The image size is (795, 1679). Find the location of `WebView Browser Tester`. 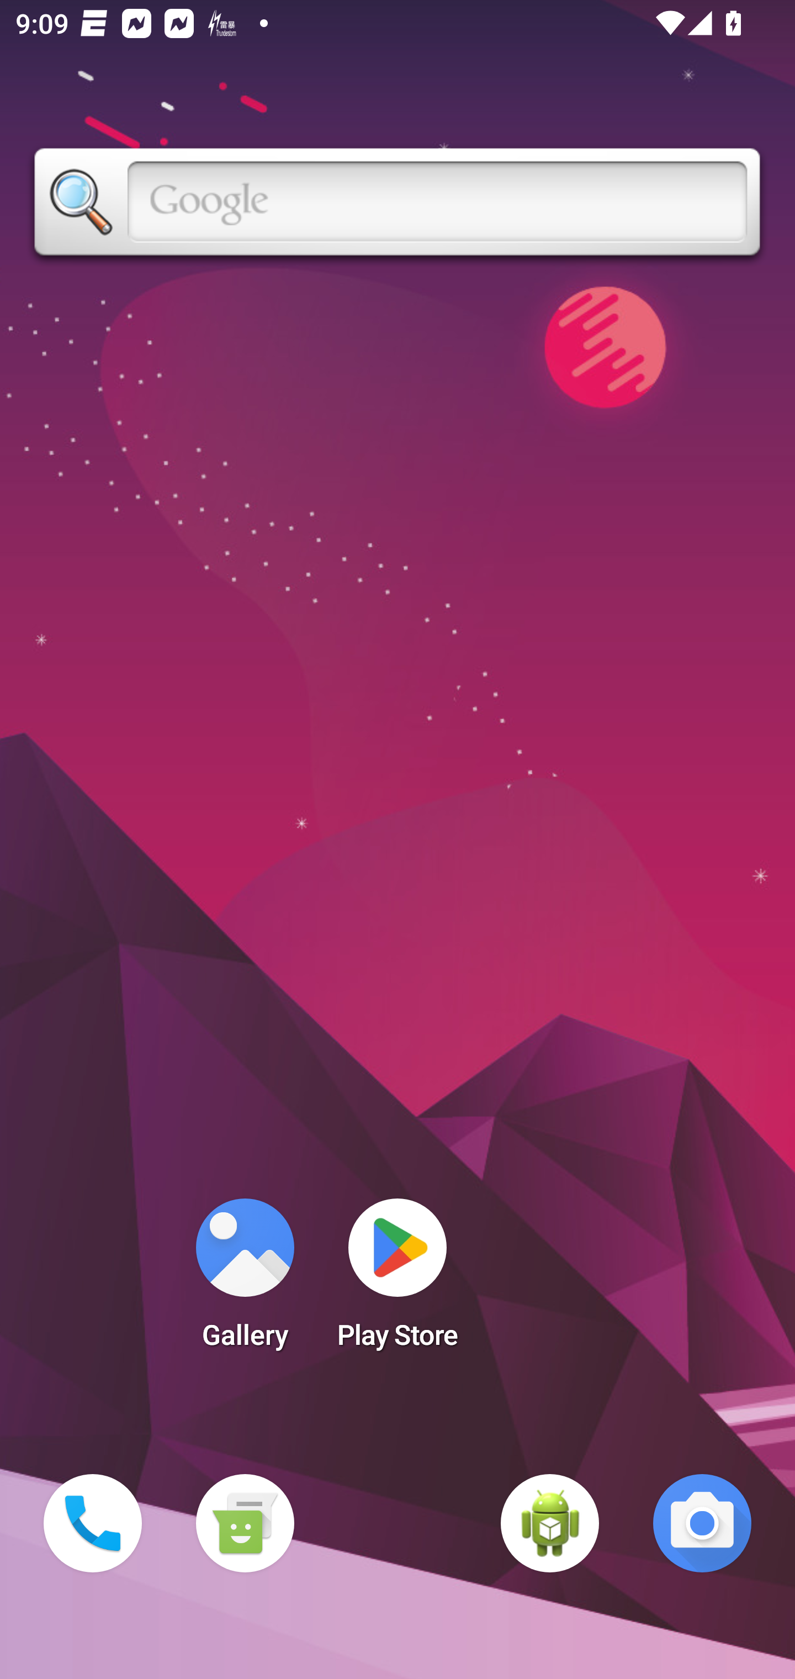

WebView Browser Tester is located at coordinates (550, 1523).